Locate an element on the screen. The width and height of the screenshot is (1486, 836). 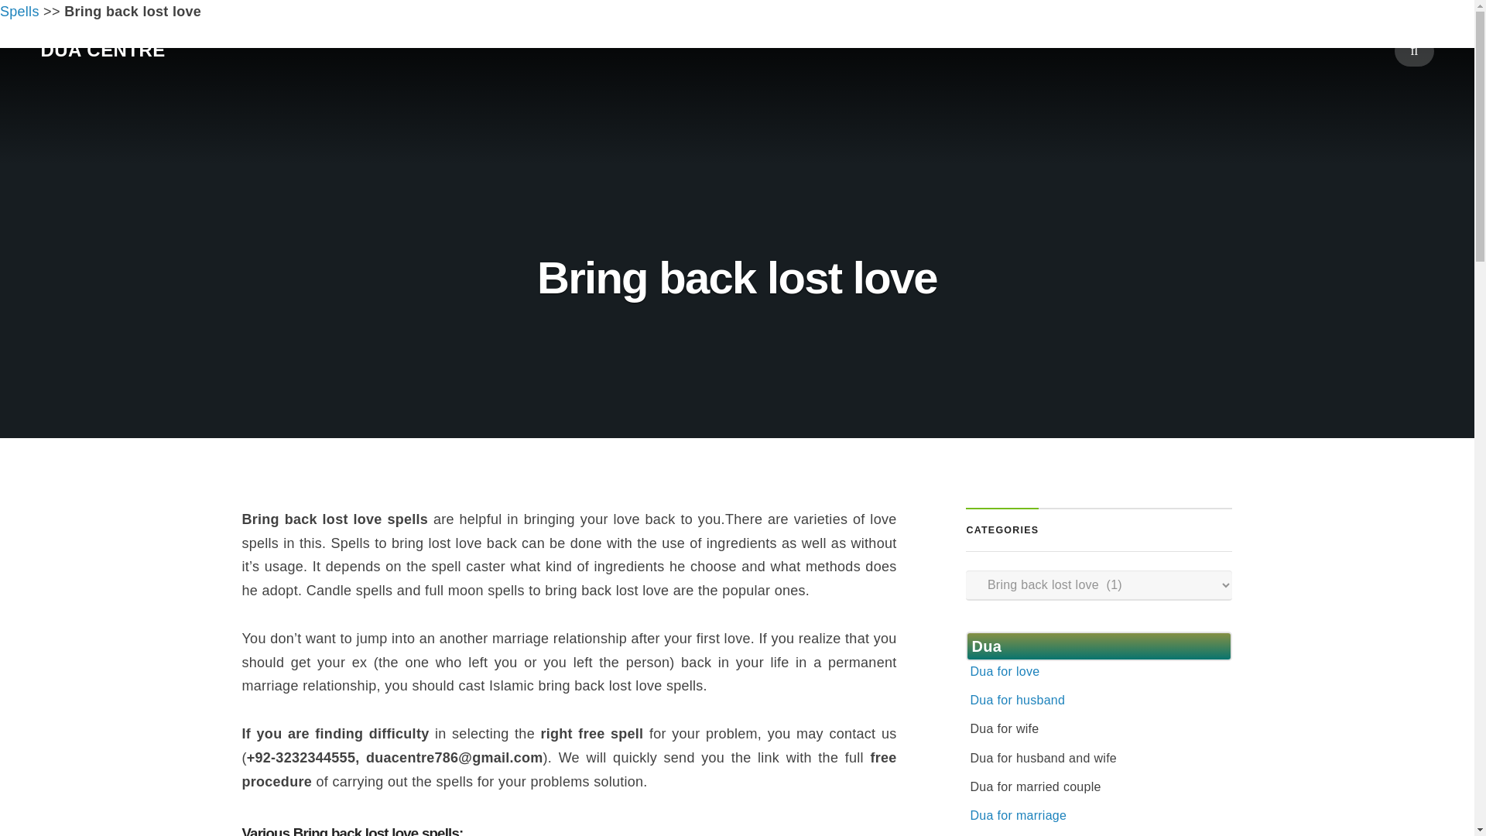
Search is located at coordinates (736, 441).